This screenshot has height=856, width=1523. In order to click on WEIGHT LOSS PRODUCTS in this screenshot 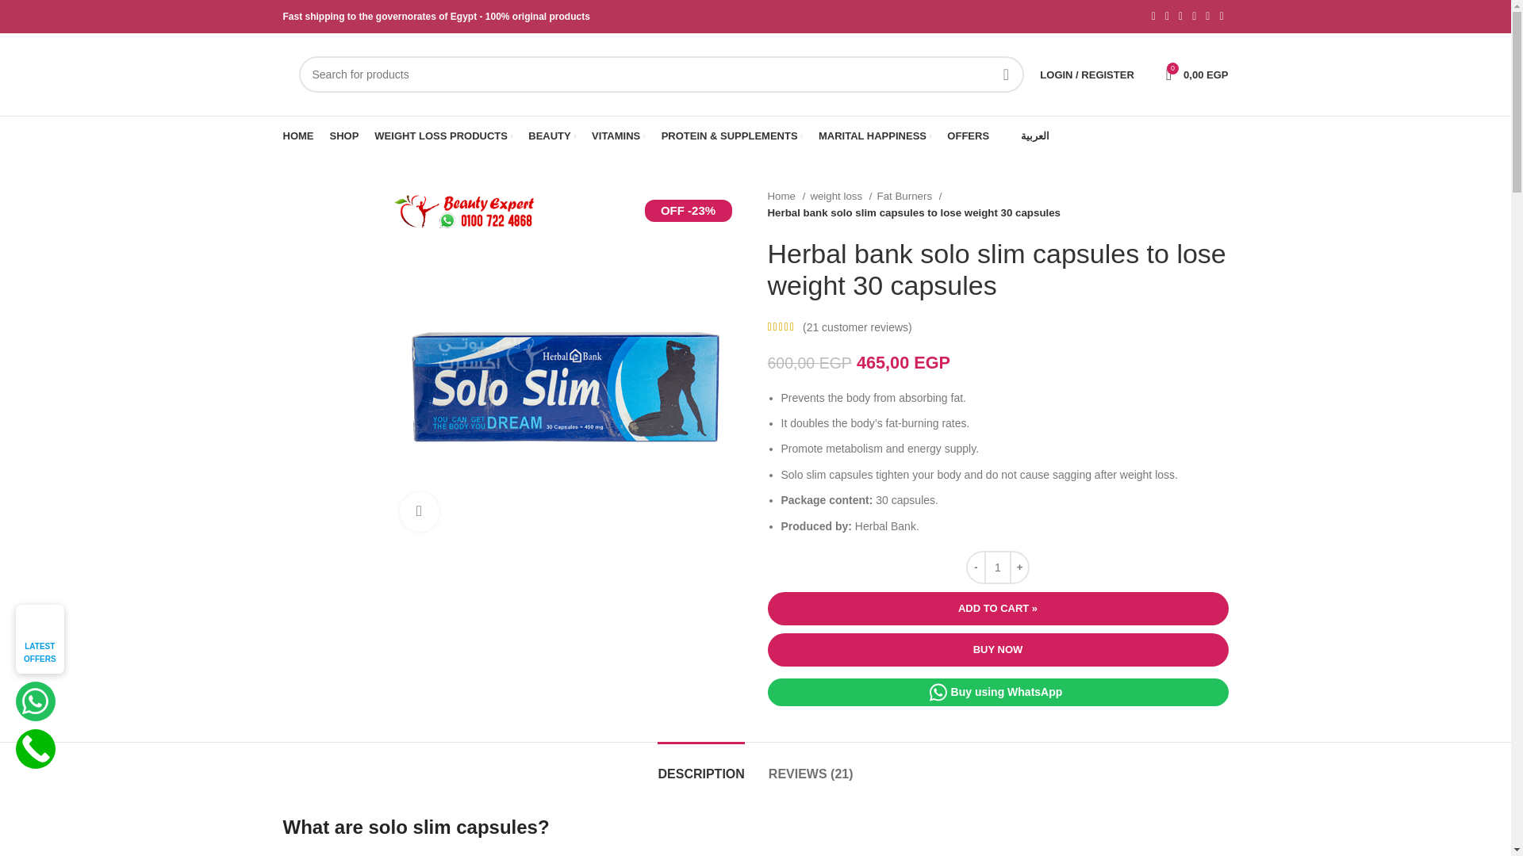, I will do `click(443, 136)`.